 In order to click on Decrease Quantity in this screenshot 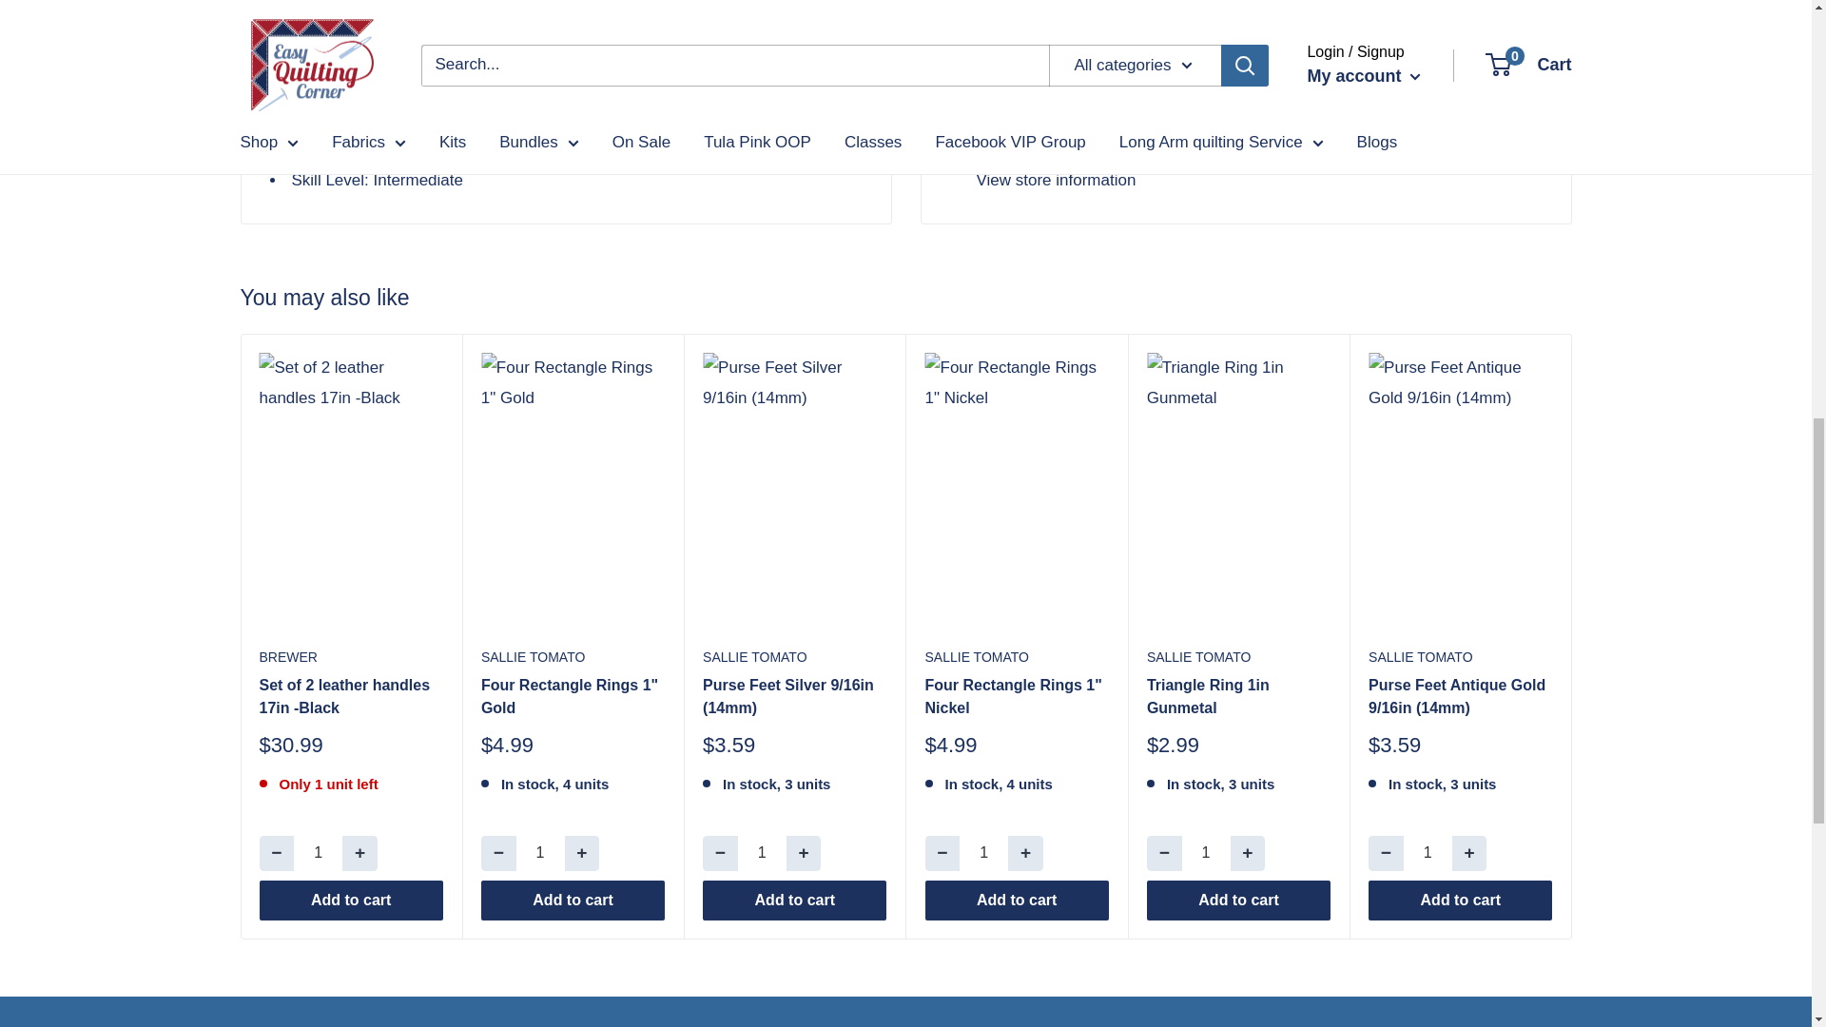, I will do `click(720, 853)`.